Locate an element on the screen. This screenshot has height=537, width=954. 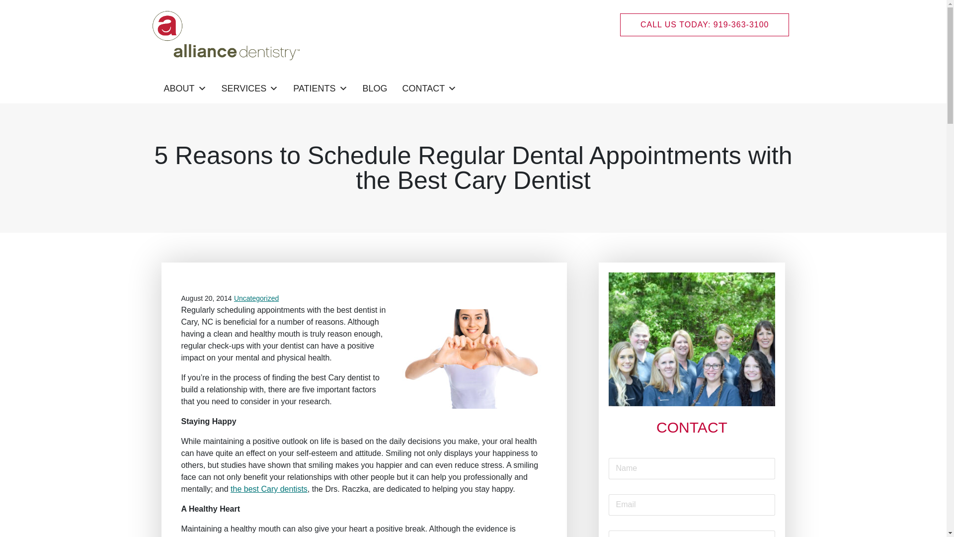
SERVICES is located at coordinates (250, 88).